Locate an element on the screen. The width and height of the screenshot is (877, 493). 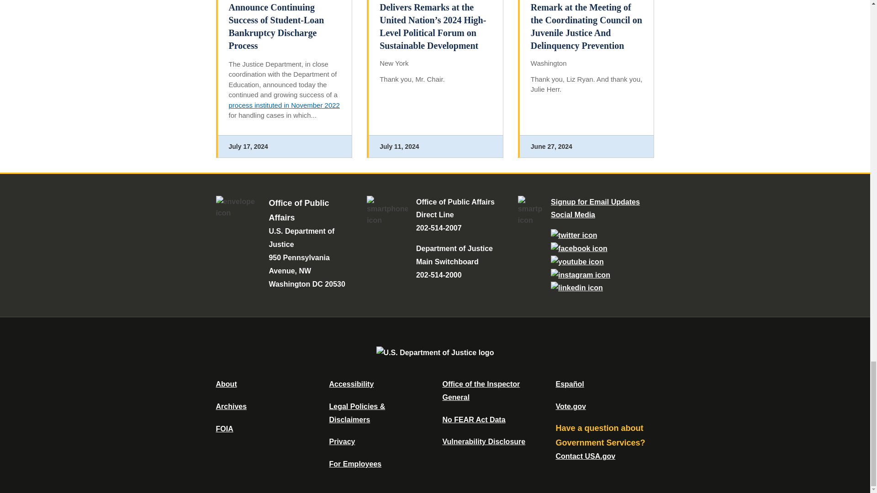
Accessibility Statement is located at coordinates (351, 383).